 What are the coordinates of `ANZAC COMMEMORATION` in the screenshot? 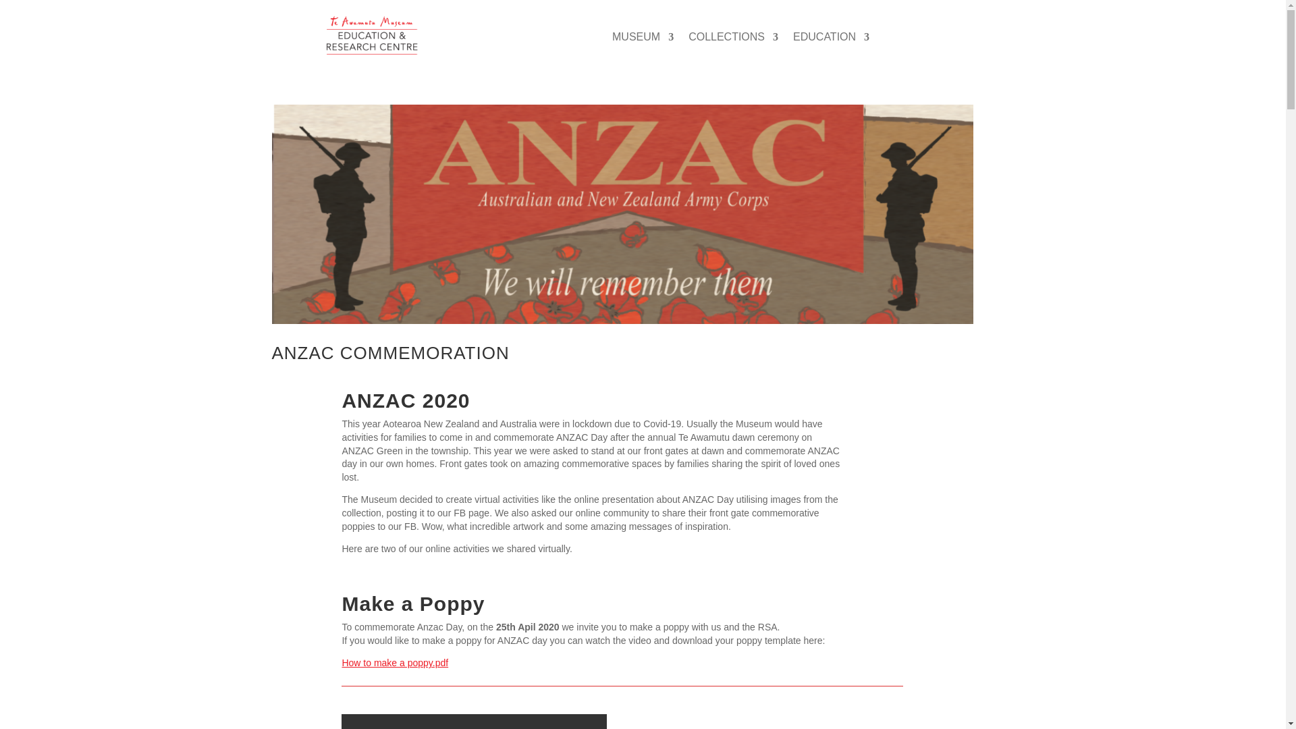 It's located at (390, 352).